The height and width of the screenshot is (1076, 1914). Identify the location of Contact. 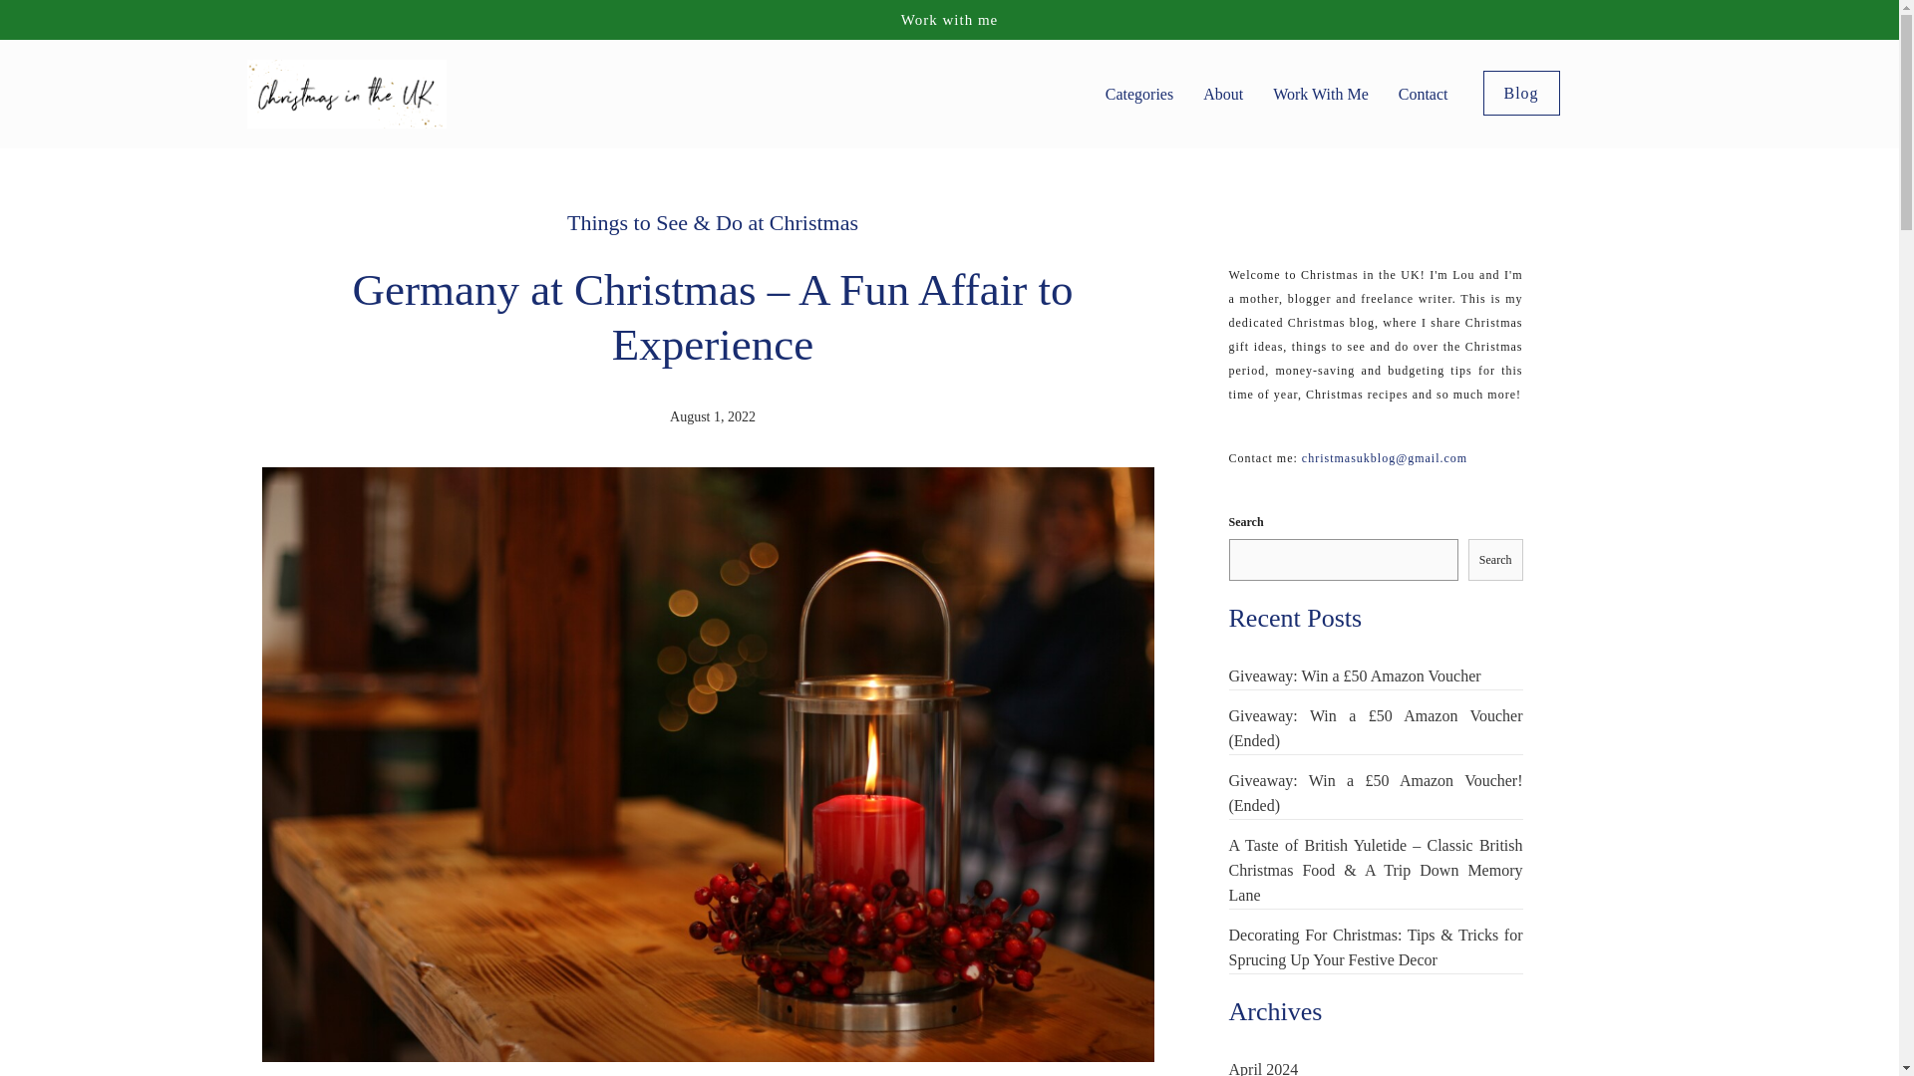
(1424, 94).